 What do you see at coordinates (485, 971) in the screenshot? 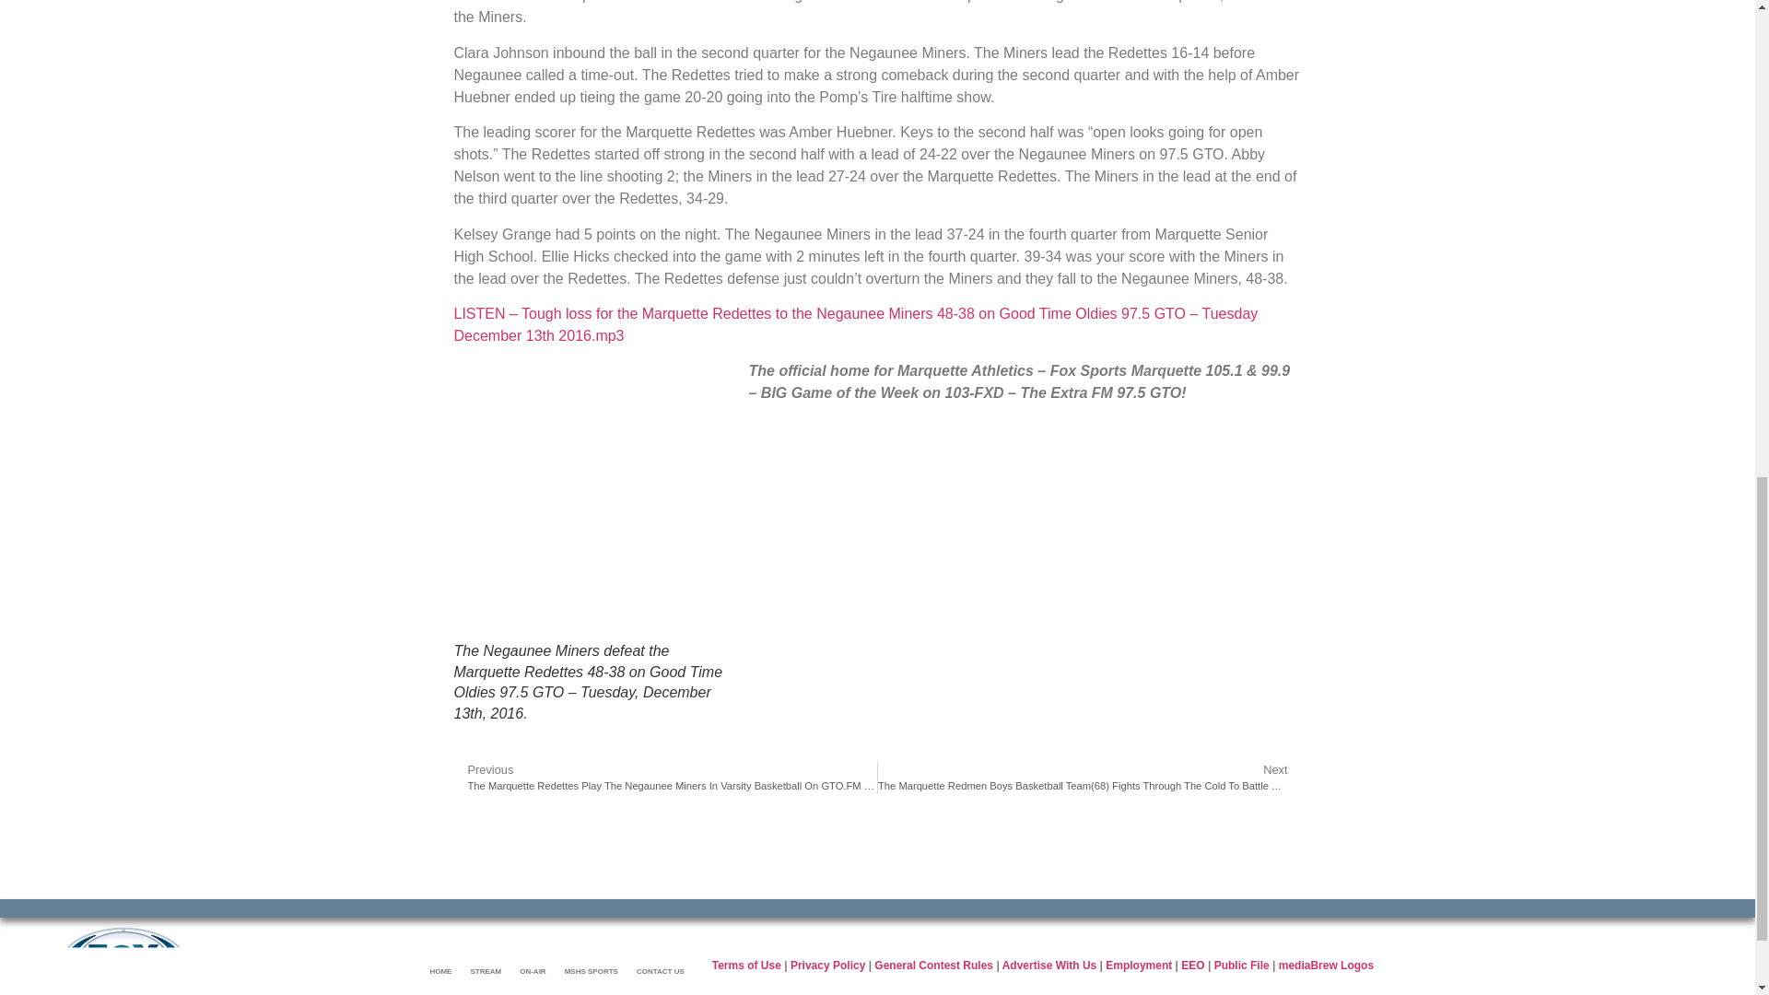
I see `STREAM` at bounding box center [485, 971].